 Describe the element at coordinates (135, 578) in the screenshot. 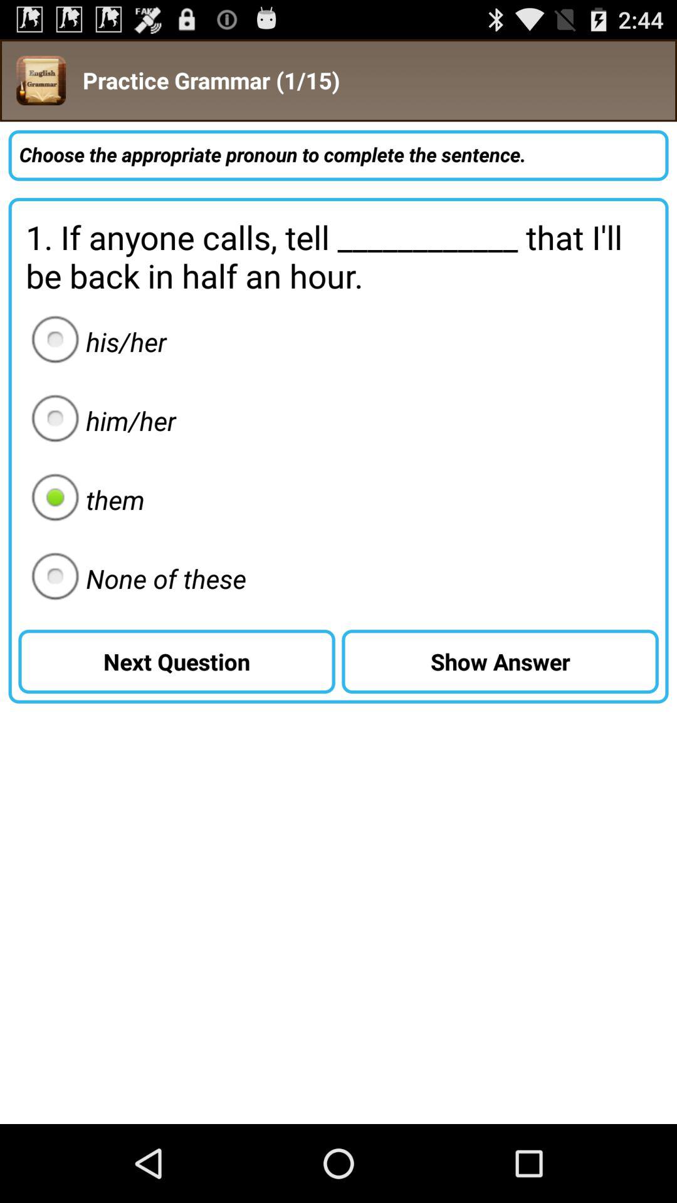

I see `open item above the next question` at that location.